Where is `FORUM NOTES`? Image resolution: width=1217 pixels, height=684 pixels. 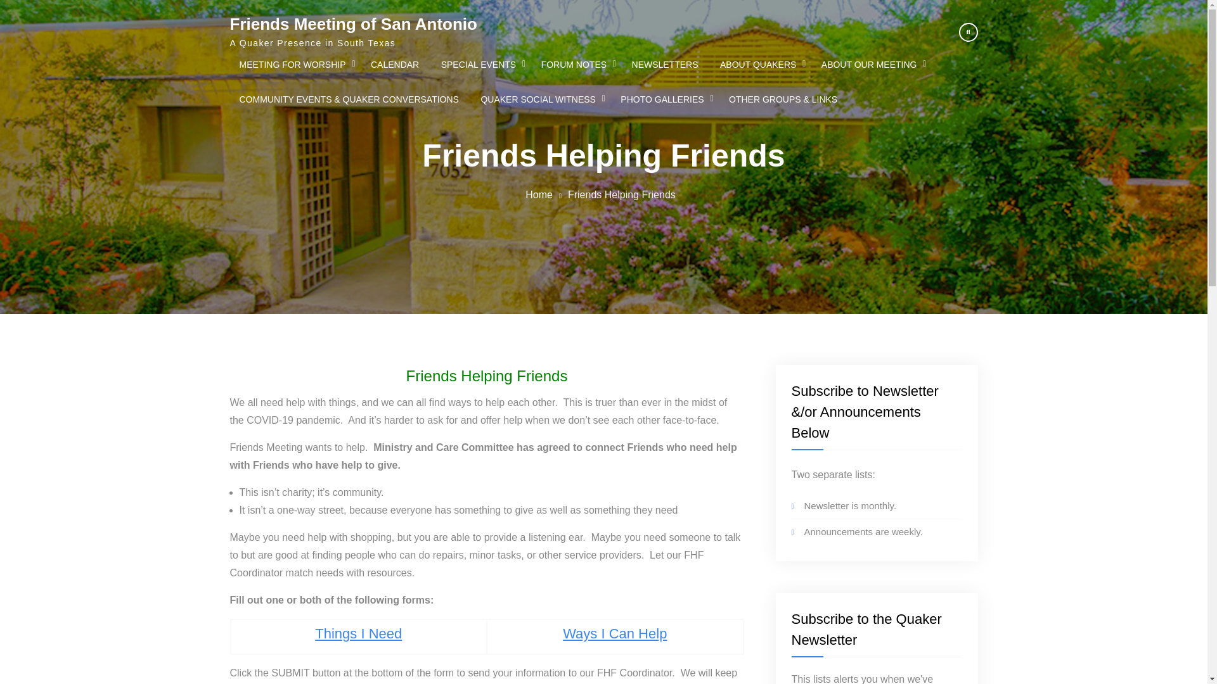 FORUM NOTES is located at coordinates (576, 65).